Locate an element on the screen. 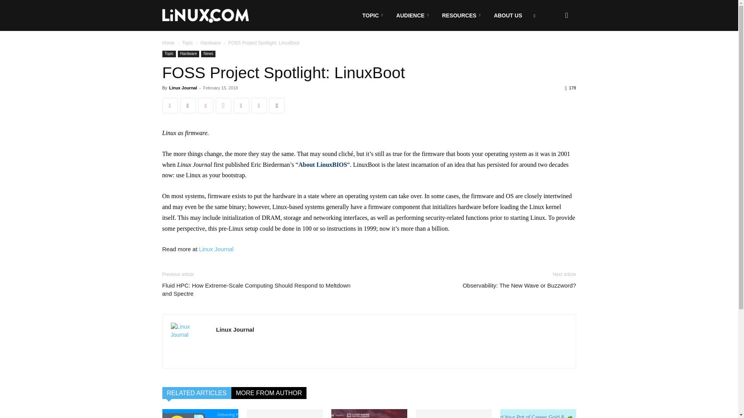 The height and width of the screenshot is (418, 744). WhatsApp is located at coordinates (223, 105).